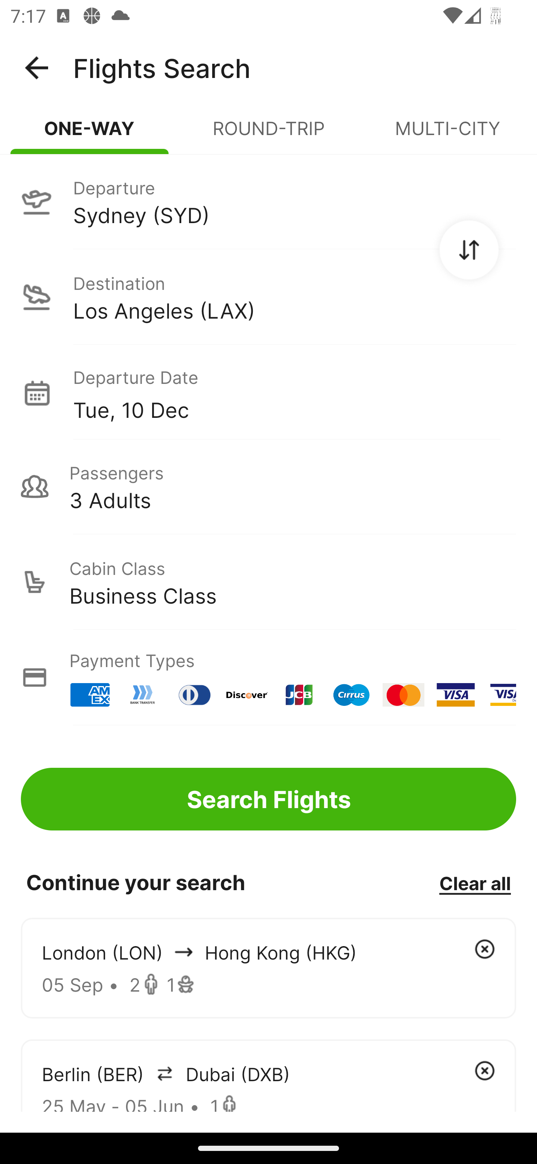 The image size is (537, 1164). I want to click on Clear all, so click(475, 883).